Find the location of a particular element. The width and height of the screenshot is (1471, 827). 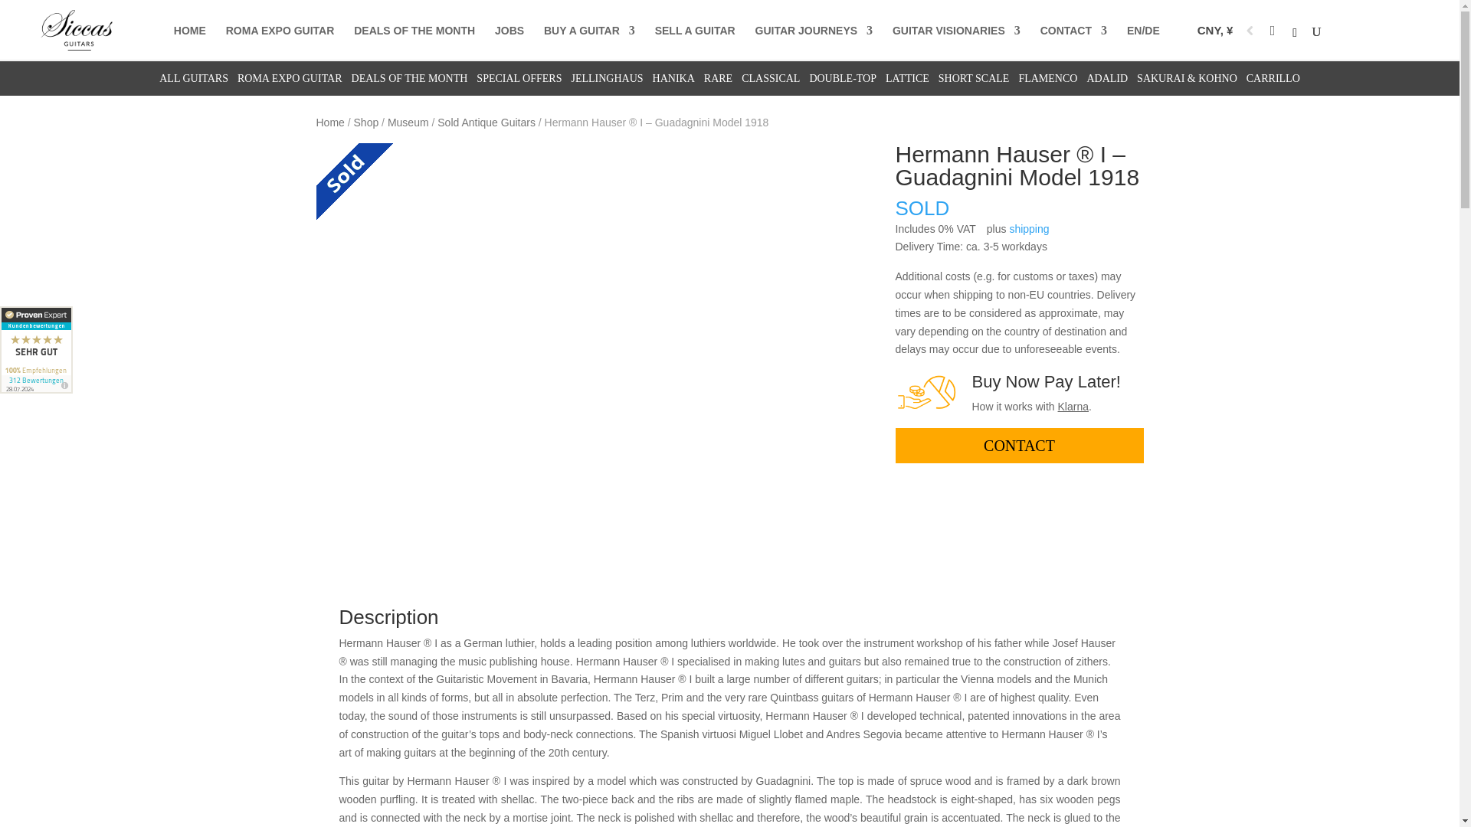

ROMA EXPO GUITAR is located at coordinates (280, 38).